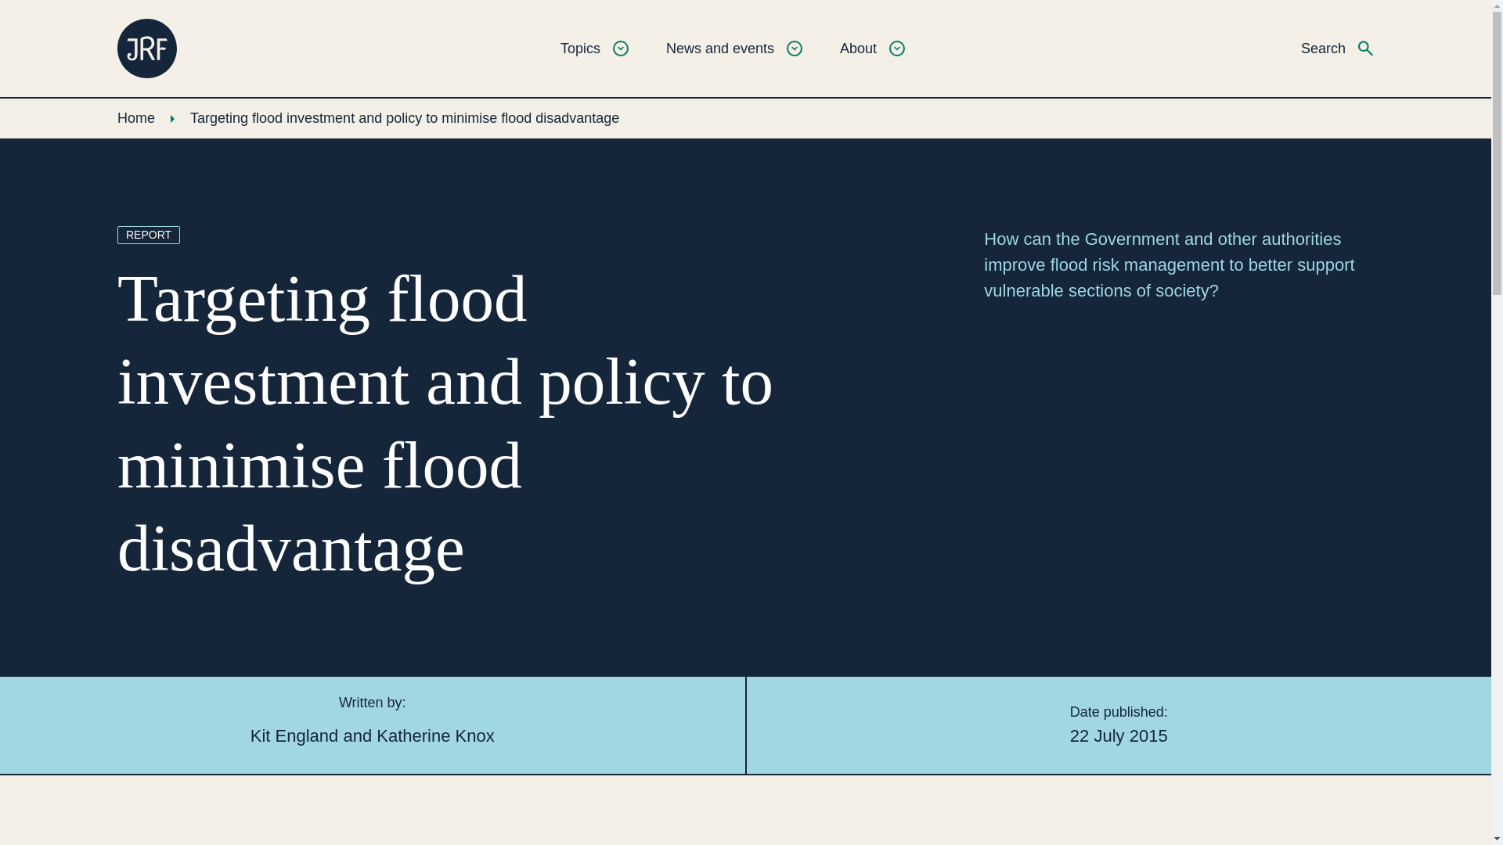 This screenshot has height=845, width=1503. I want to click on About, so click(872, 47).